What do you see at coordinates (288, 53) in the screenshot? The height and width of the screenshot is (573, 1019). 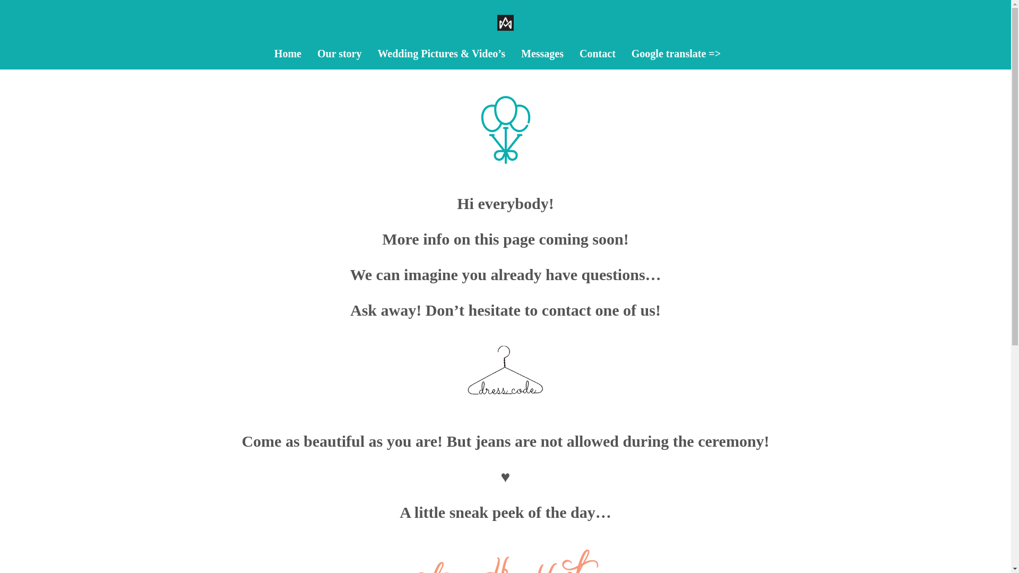 I see `Home` at bounding box center [288, 53].